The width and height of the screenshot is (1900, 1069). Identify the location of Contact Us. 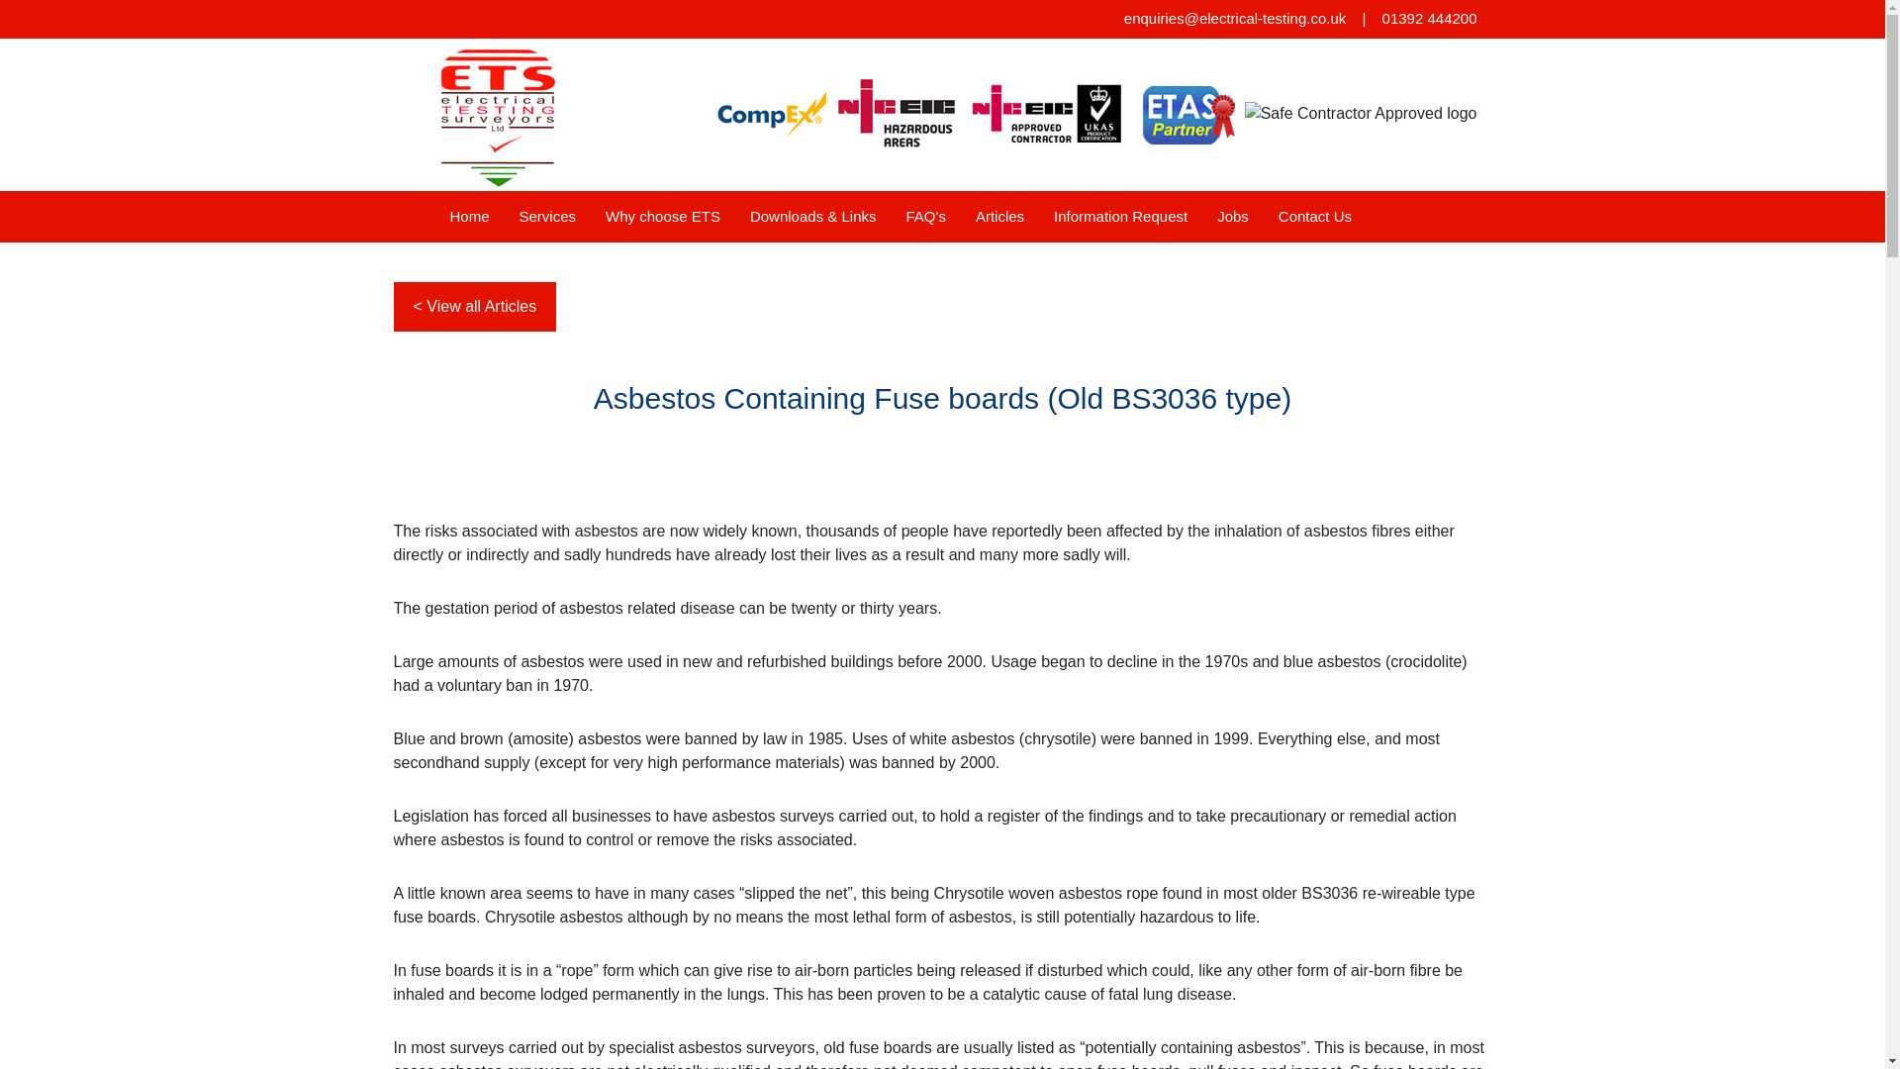
(1314, 216).